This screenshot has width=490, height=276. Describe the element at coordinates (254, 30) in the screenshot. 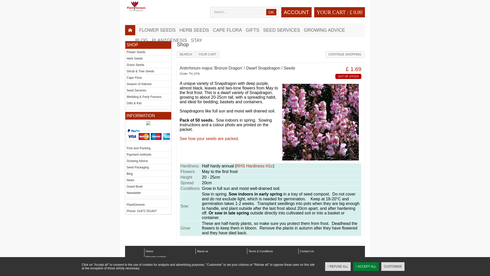

I see `GIFTS` at that location.